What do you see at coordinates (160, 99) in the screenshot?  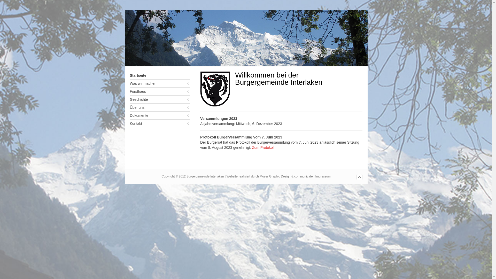 I see `Geschichte` at bounding box center [160, 99].